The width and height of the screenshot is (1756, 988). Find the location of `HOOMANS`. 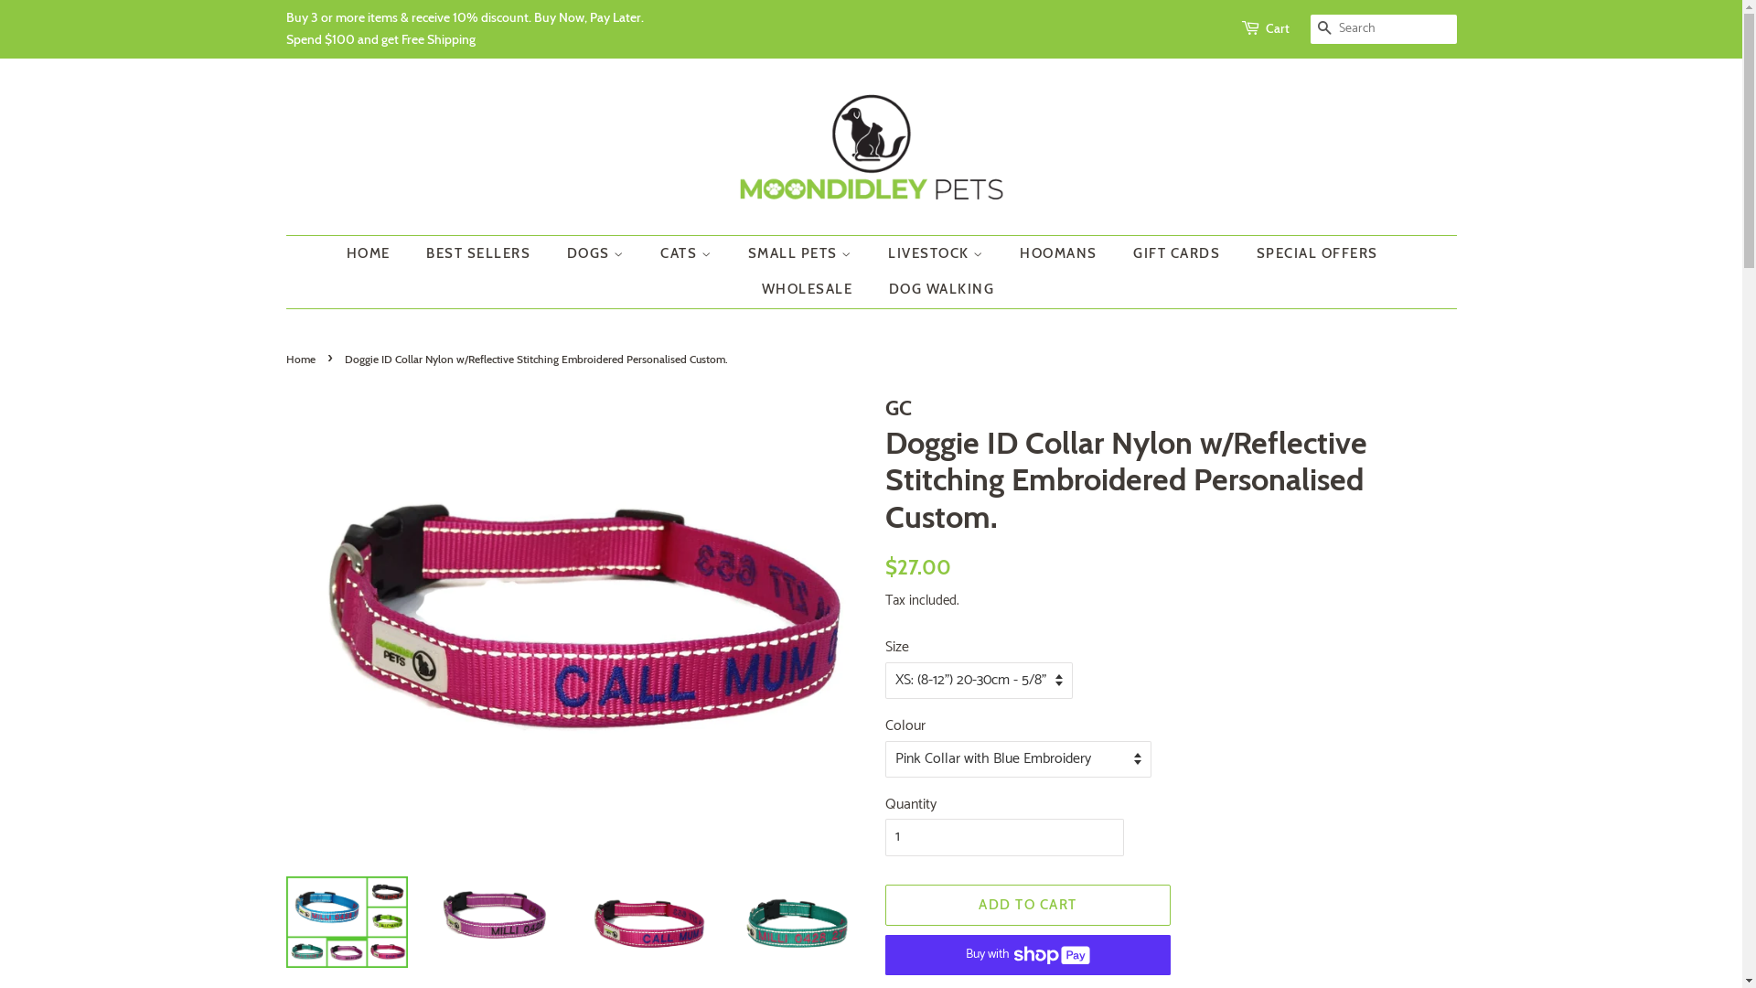

HOOMANS is located at coordinates (1061, 254).